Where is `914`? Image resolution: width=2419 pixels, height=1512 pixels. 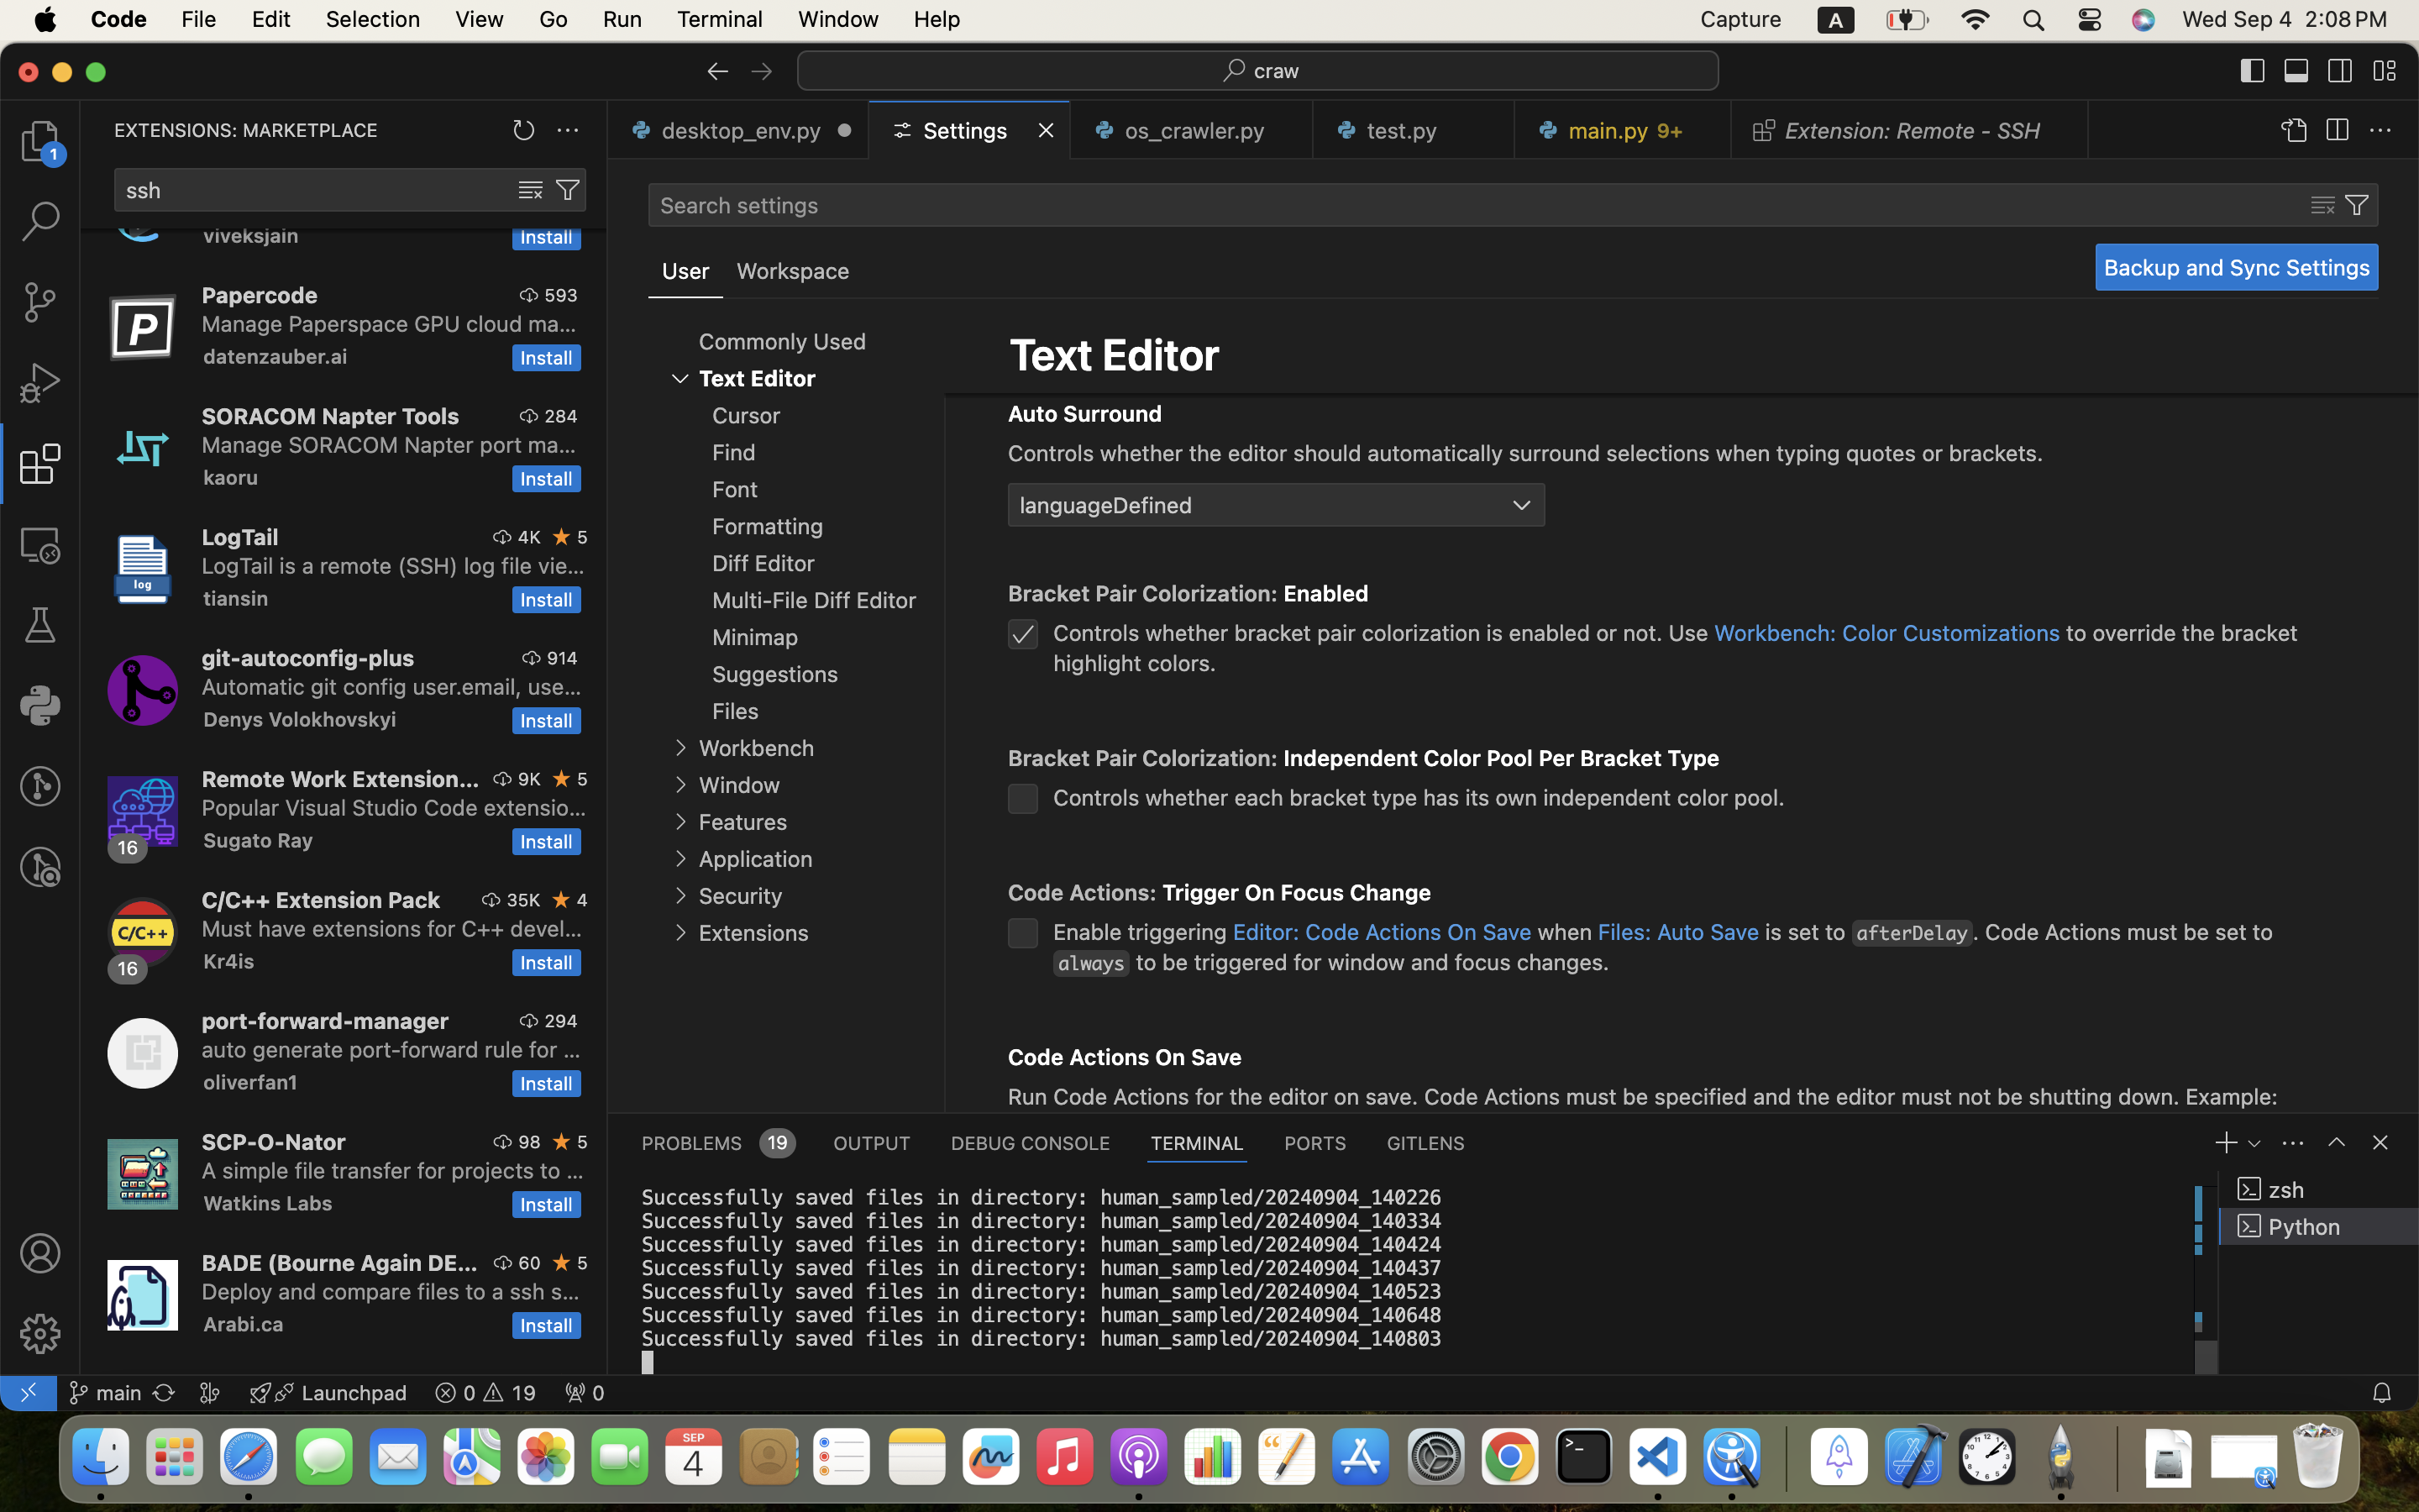 914 is located at coordinates (563, 658).